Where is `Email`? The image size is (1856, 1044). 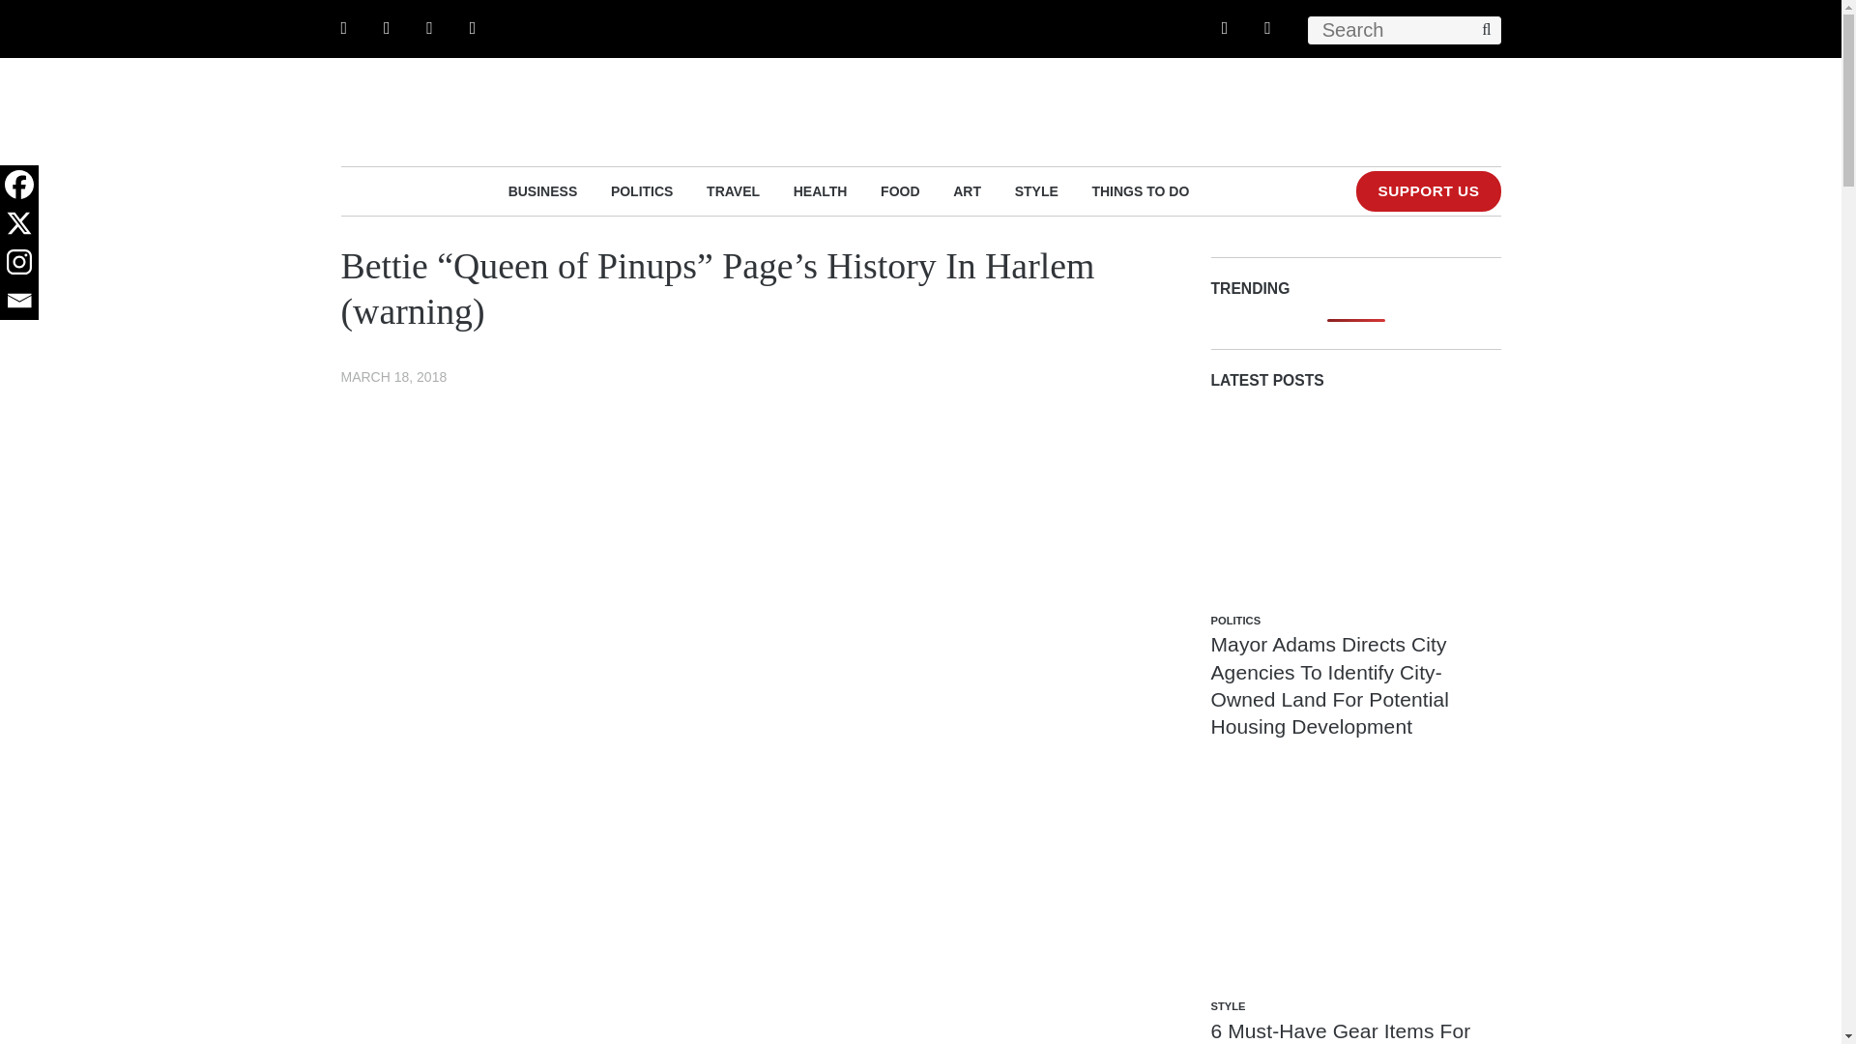 Email is located at coordinates (19, 300).